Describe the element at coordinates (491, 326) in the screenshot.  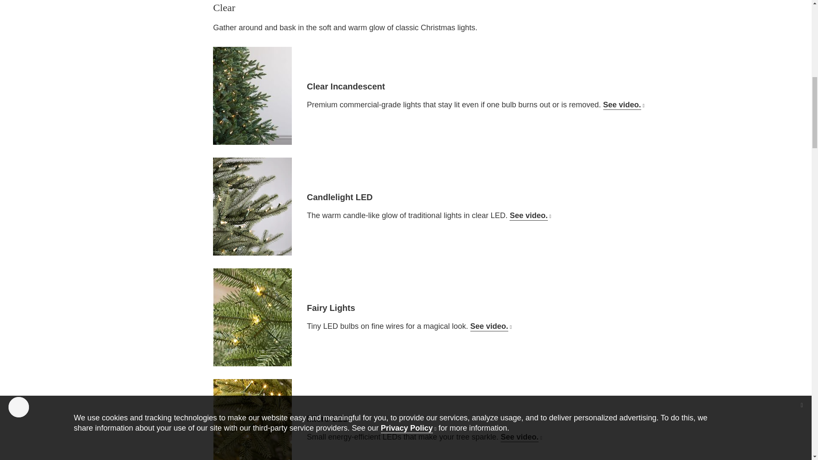
I see `See video.` at that location.